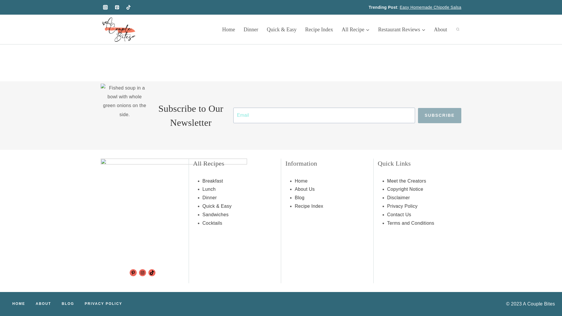  I want to click on Dinner, so click(210, 197).